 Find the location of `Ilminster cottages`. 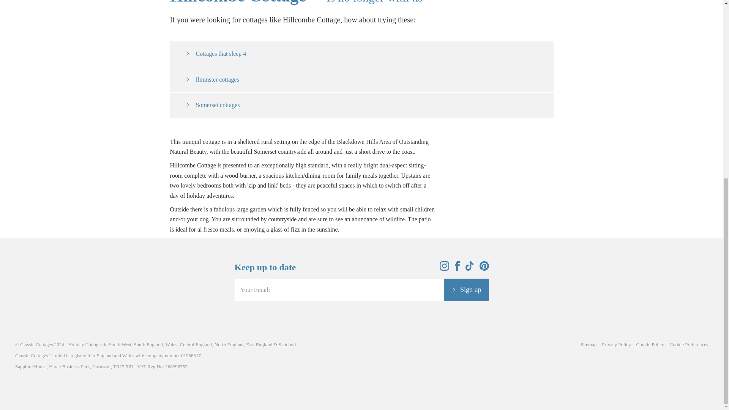

Ilminster cottages is located at coordinates (212, 79).